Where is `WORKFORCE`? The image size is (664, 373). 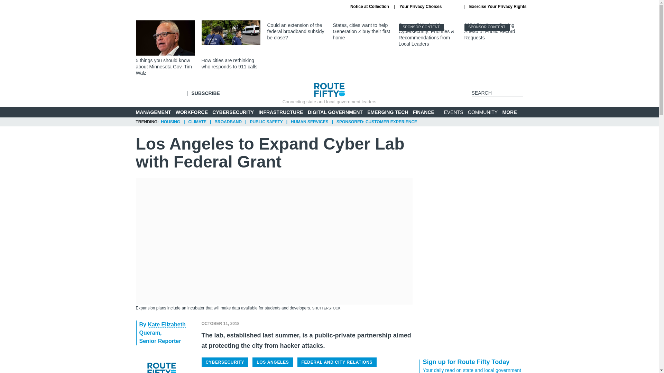 WORKFORCE is located at coordinates (192, 112).